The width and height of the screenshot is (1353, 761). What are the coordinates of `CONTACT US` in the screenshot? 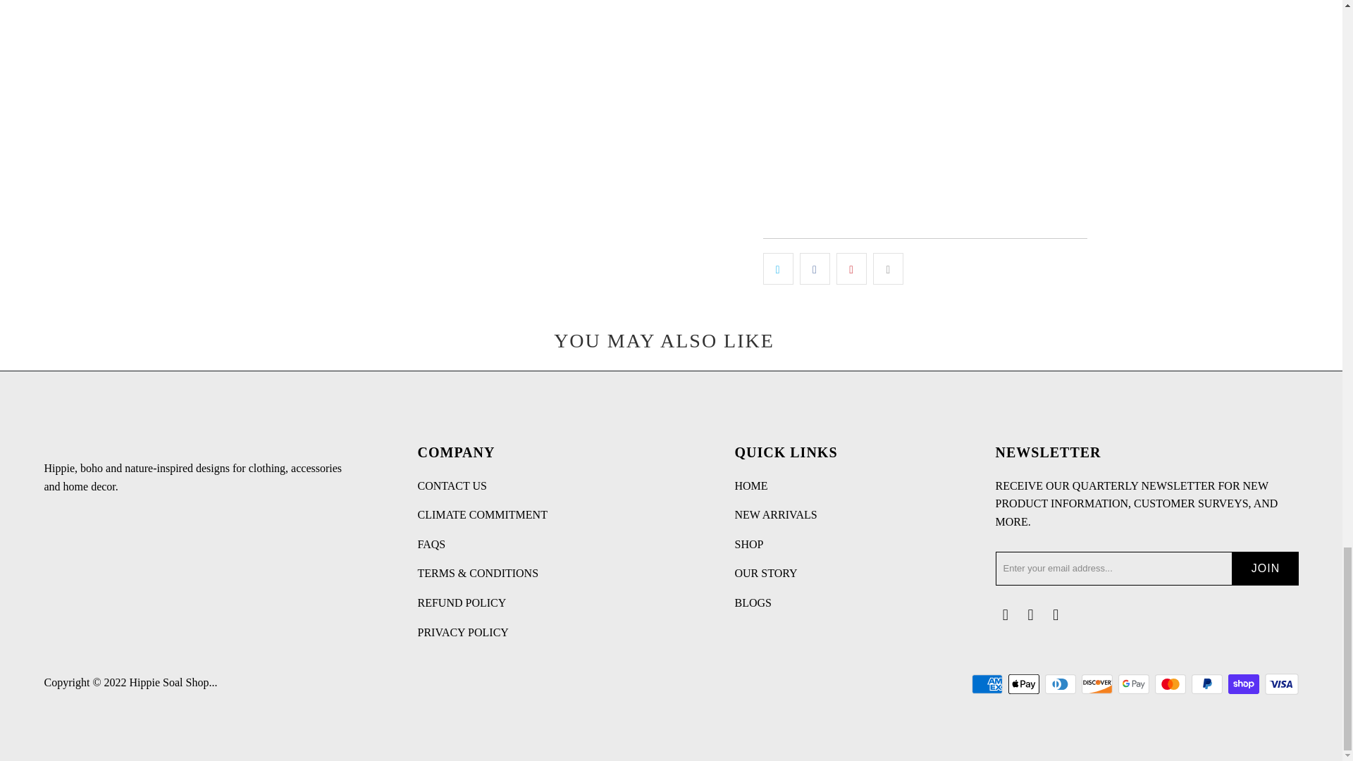 It's located at (451, 485).